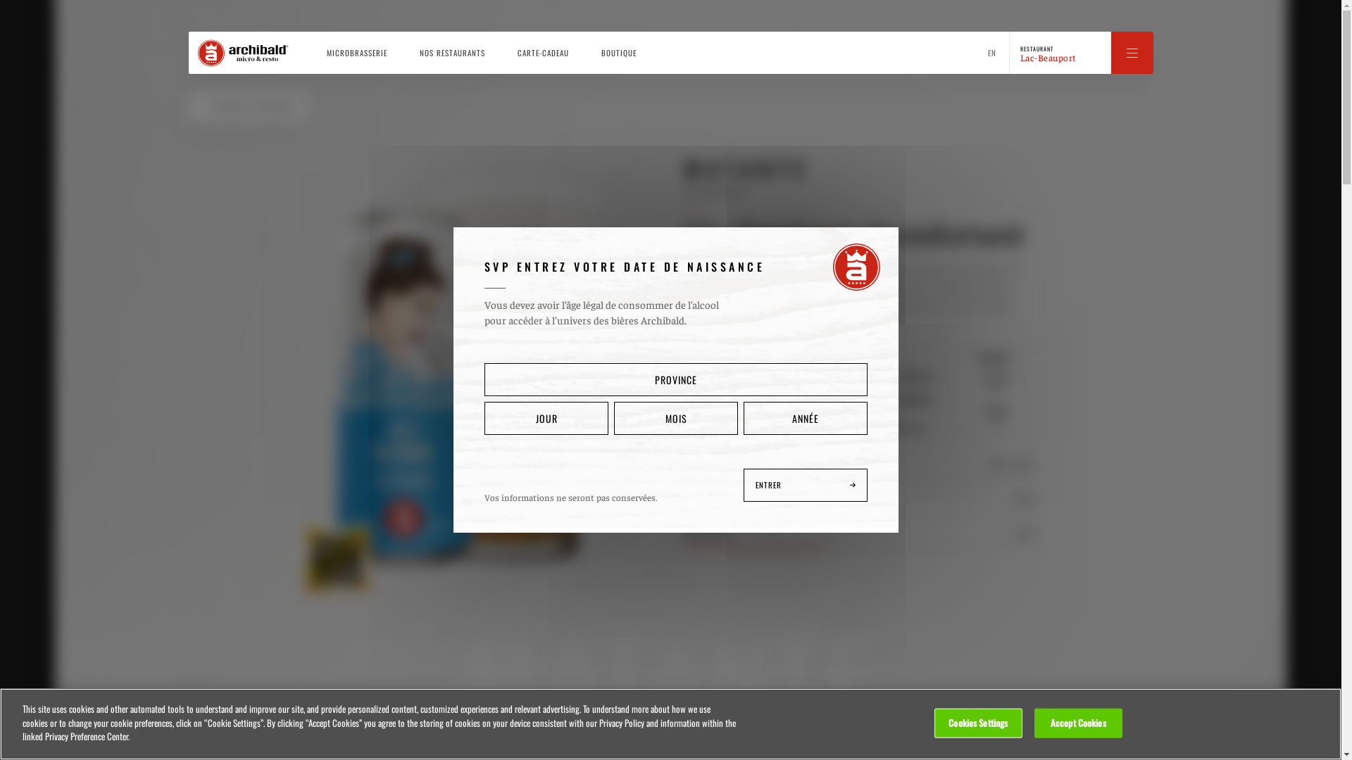 The width and height of the screenshot is (1352, 760). I want to click on Accept Cookies, so click(1079, 723).